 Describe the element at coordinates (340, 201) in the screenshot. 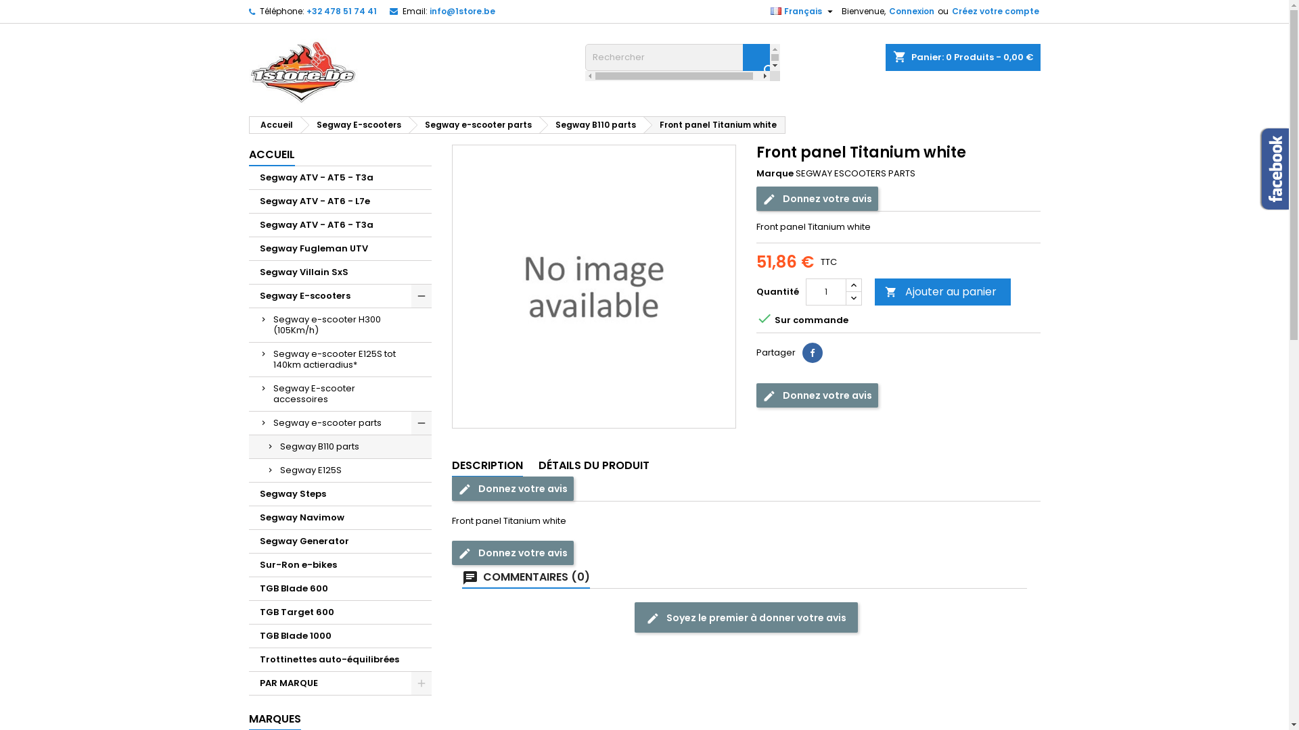

I see `Segway ATV - AT6 - L7e` at that location.